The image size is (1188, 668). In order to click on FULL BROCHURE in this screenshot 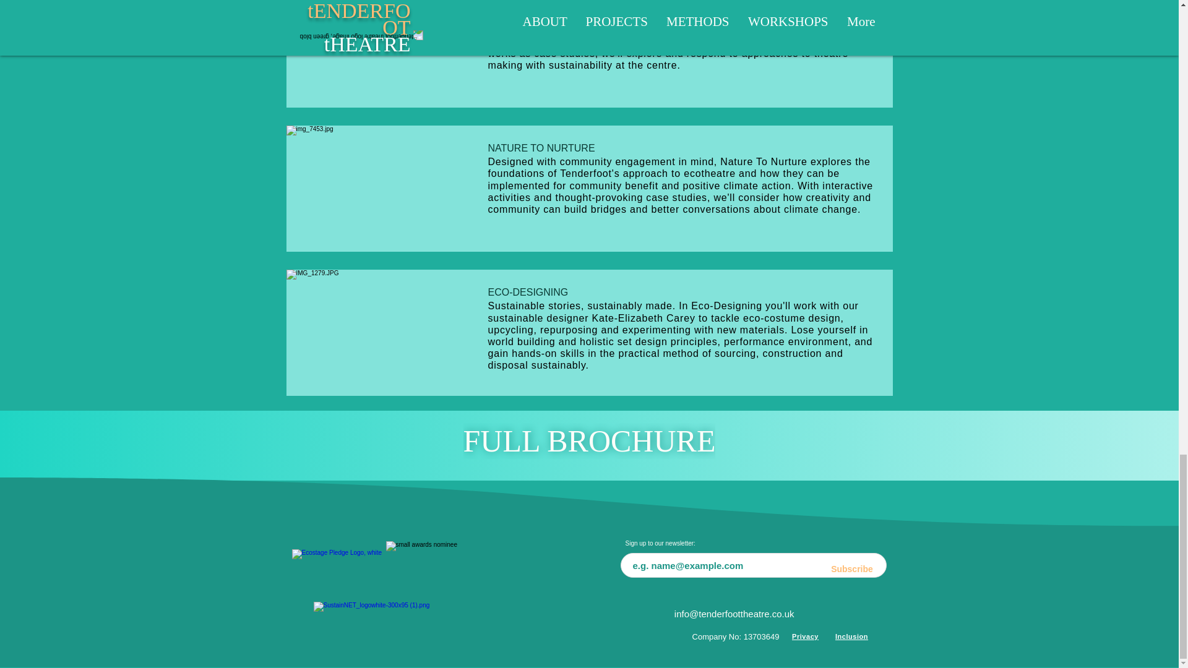, I will do `click(589, 441)`.